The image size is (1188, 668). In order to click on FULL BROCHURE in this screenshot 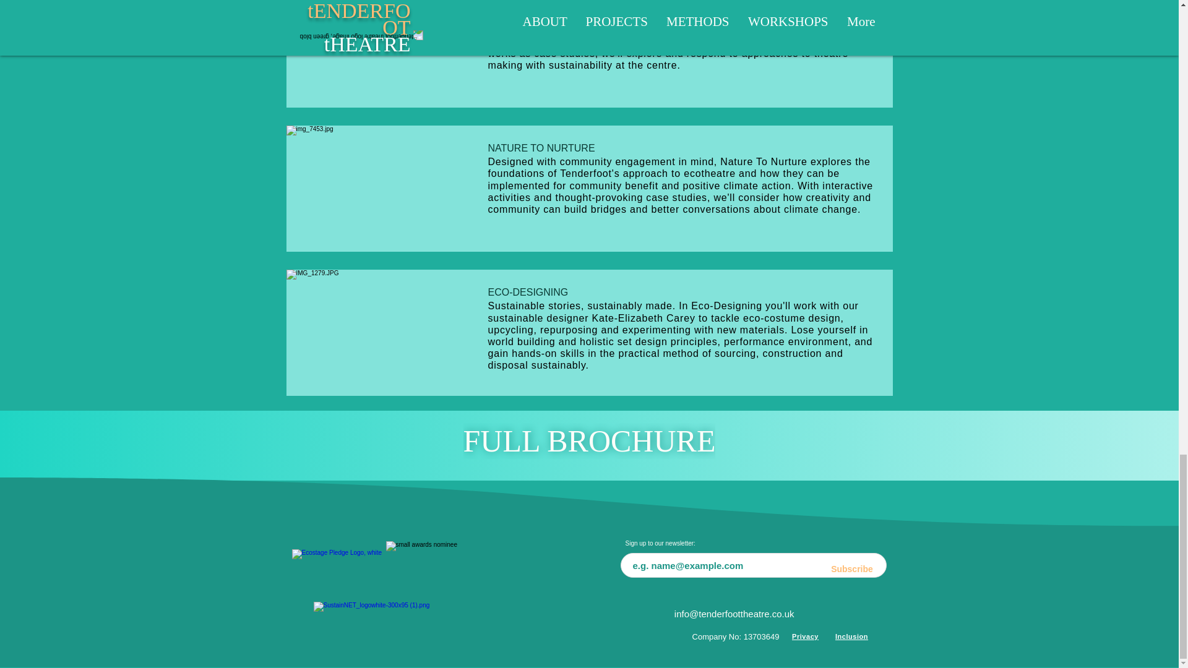, I will do `click(589, 441)`.